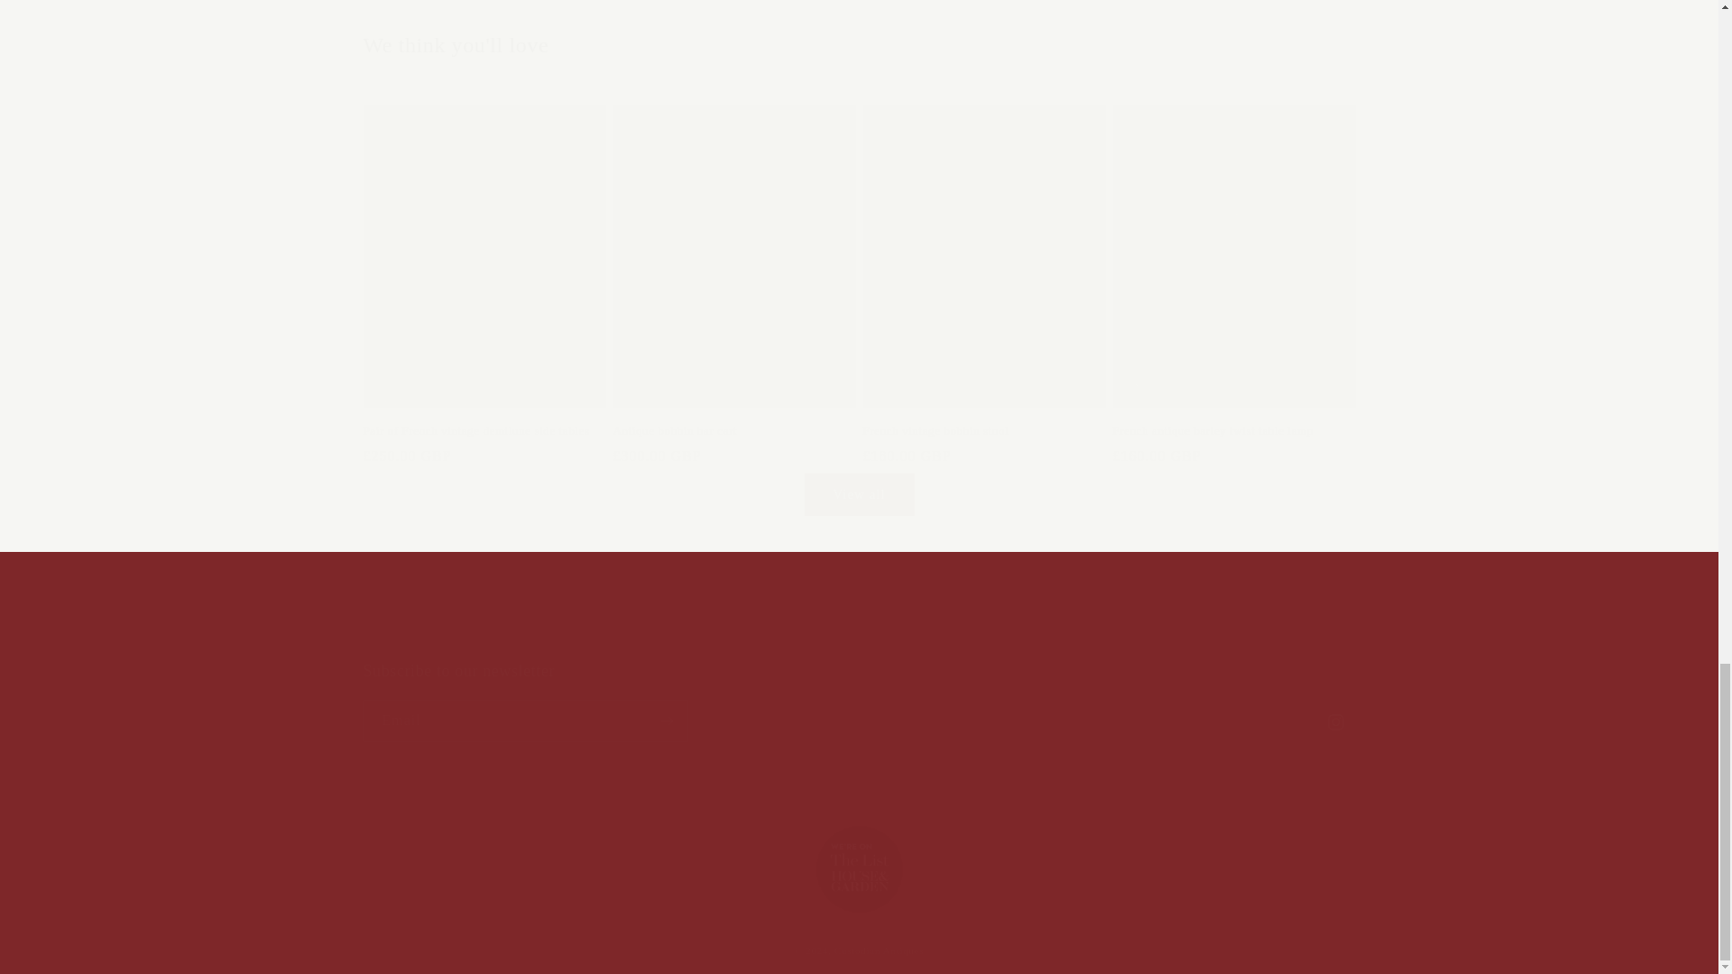  Describe the element at coordinates (859, 635) in the screenshot. I see `Contact Trade Press Shipping Returns Terms Privacy` at that location.